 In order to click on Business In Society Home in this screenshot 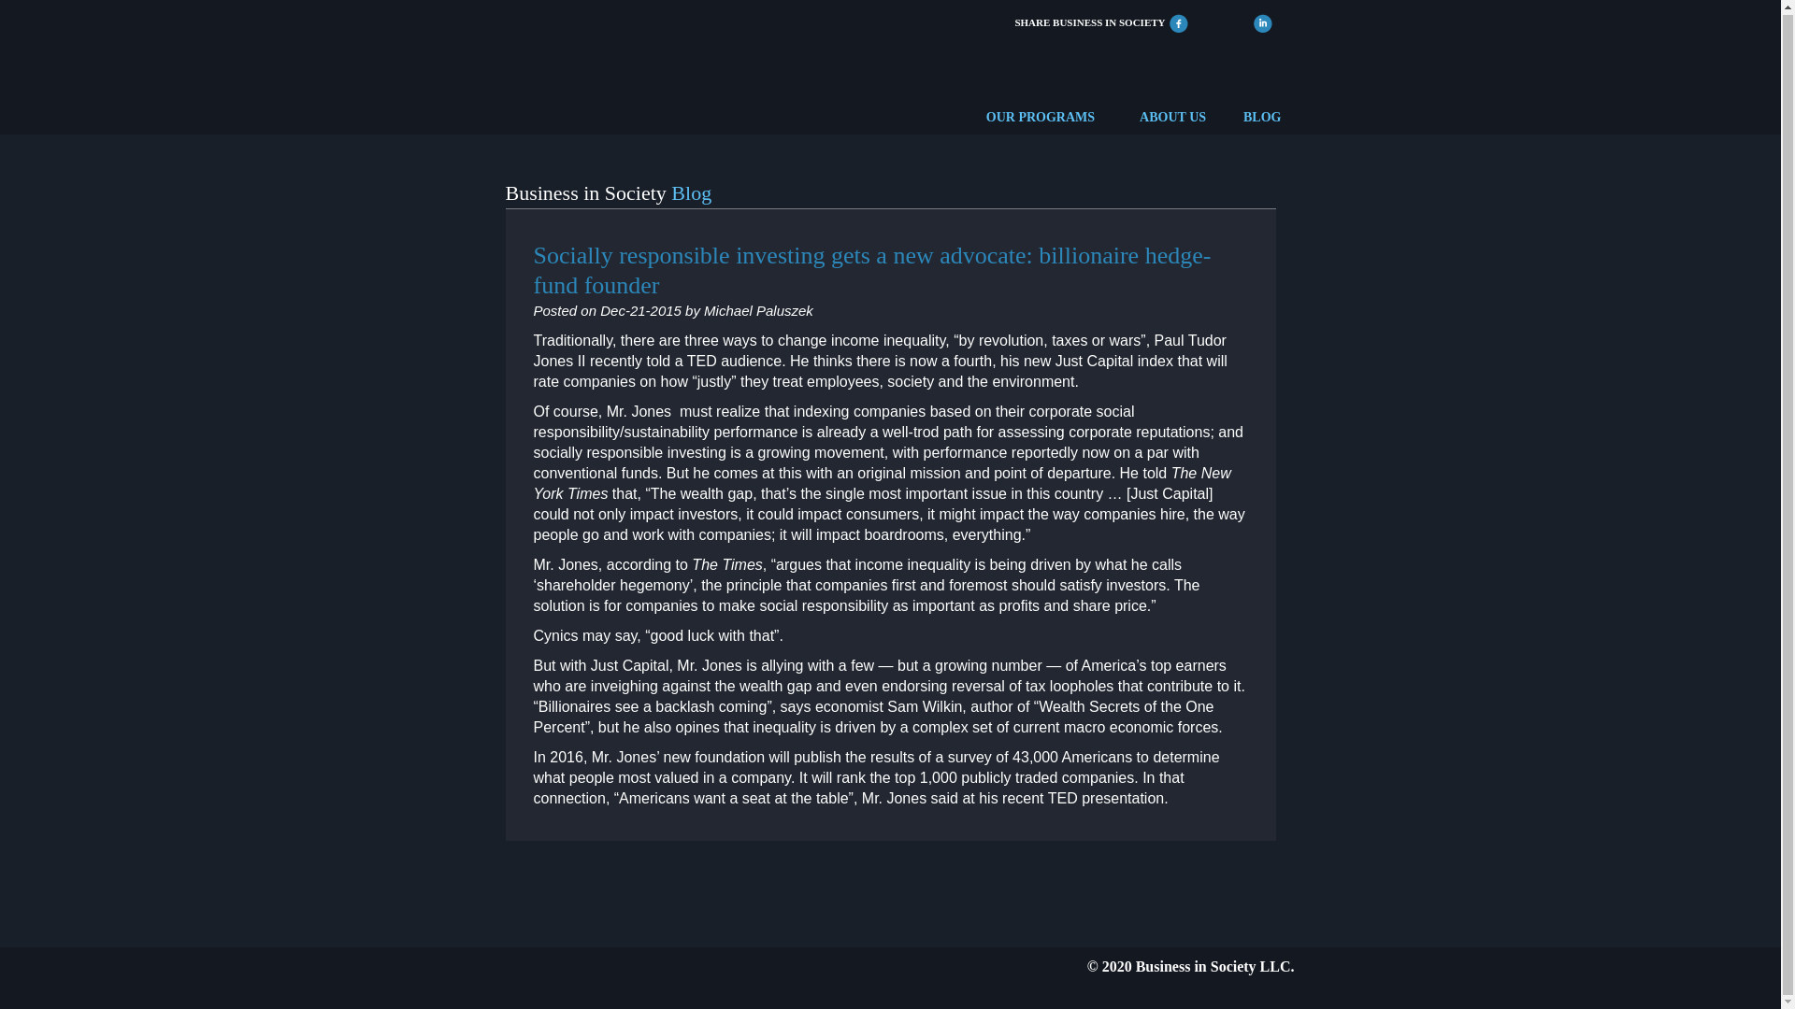, I will do `click(559, 64)`.